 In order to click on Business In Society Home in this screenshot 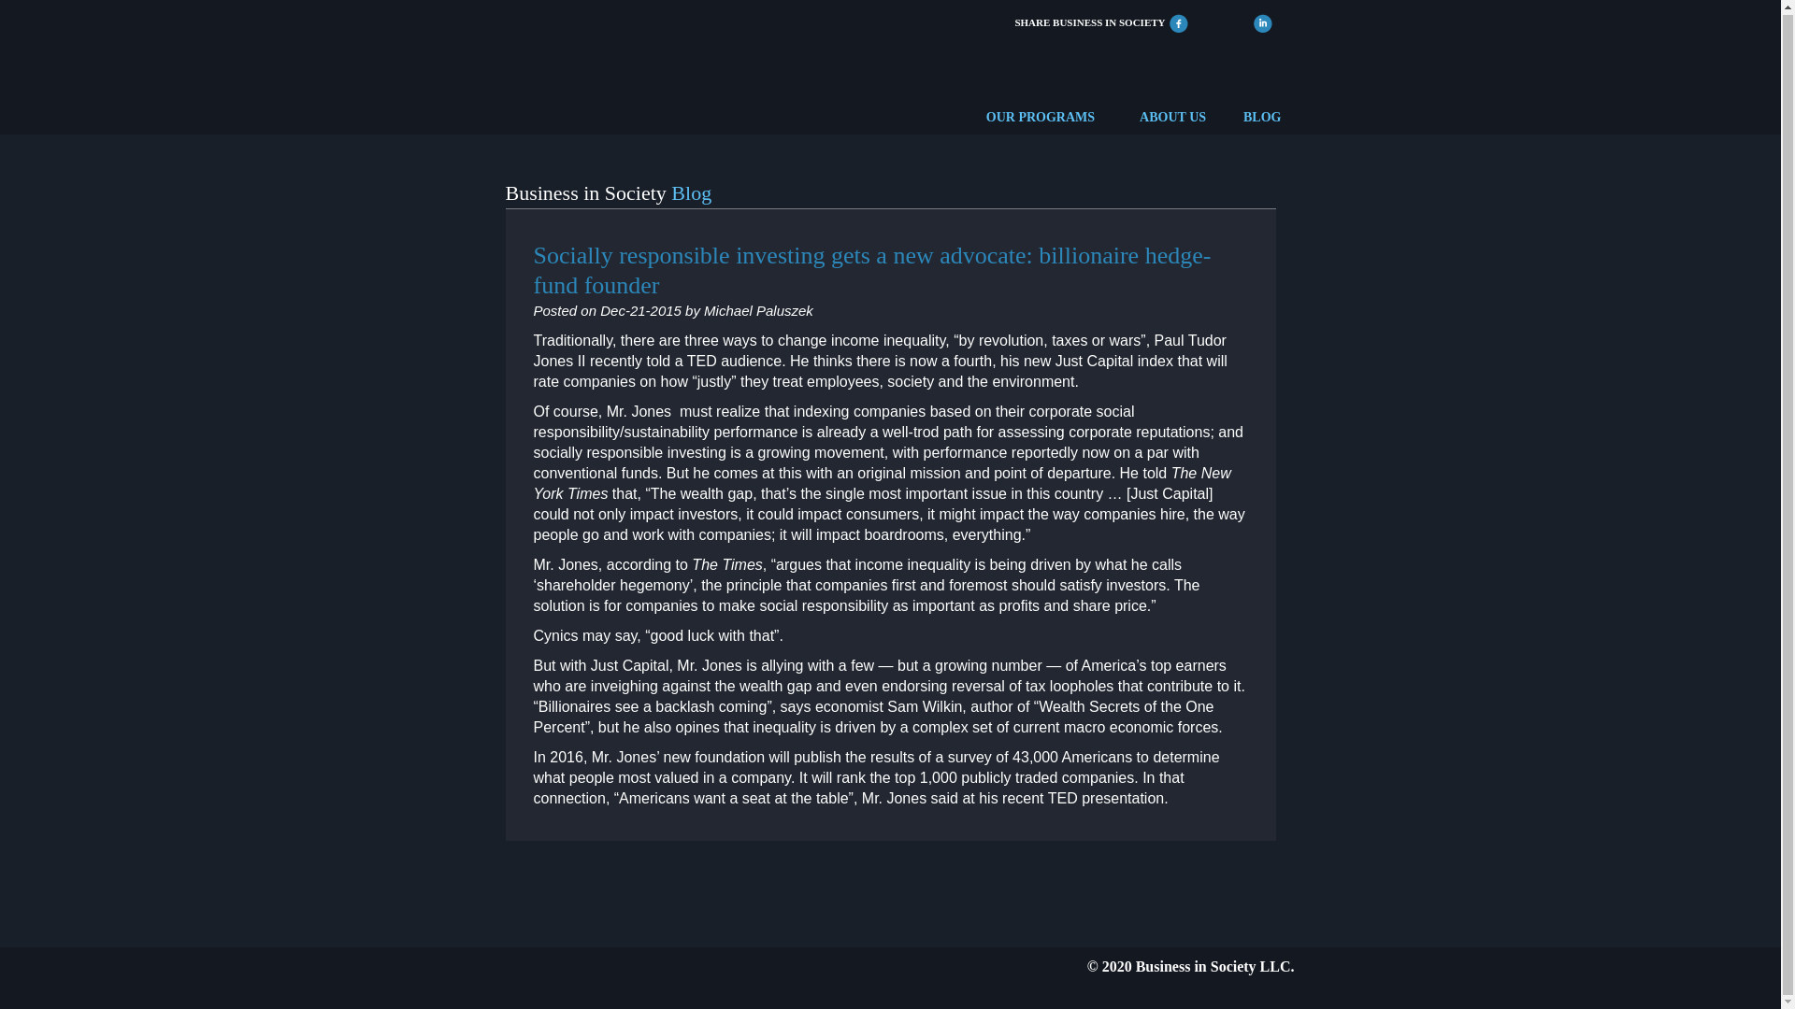, I will do `click(559, 64)`.